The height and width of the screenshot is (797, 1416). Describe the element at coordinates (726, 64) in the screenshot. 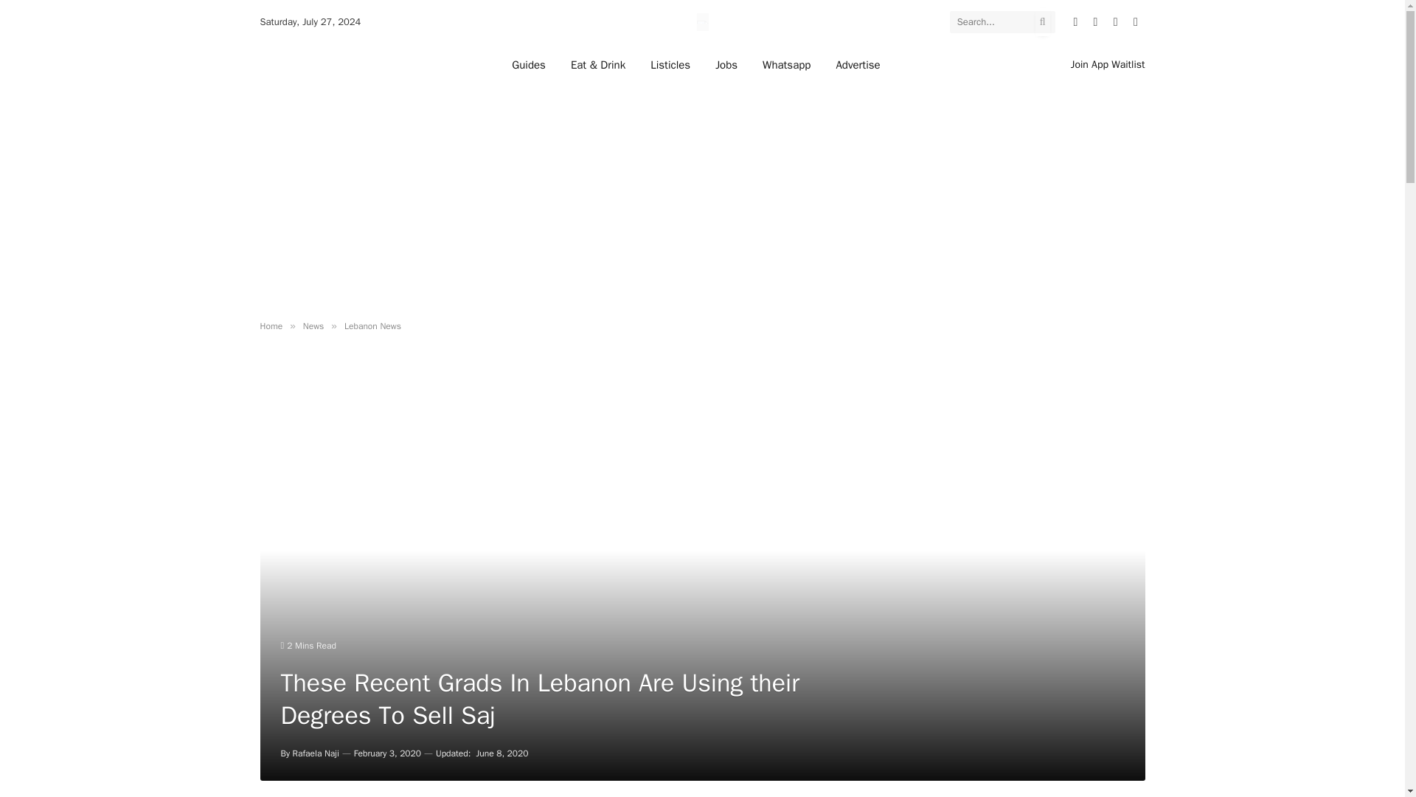

I see `Jobs` at that location.